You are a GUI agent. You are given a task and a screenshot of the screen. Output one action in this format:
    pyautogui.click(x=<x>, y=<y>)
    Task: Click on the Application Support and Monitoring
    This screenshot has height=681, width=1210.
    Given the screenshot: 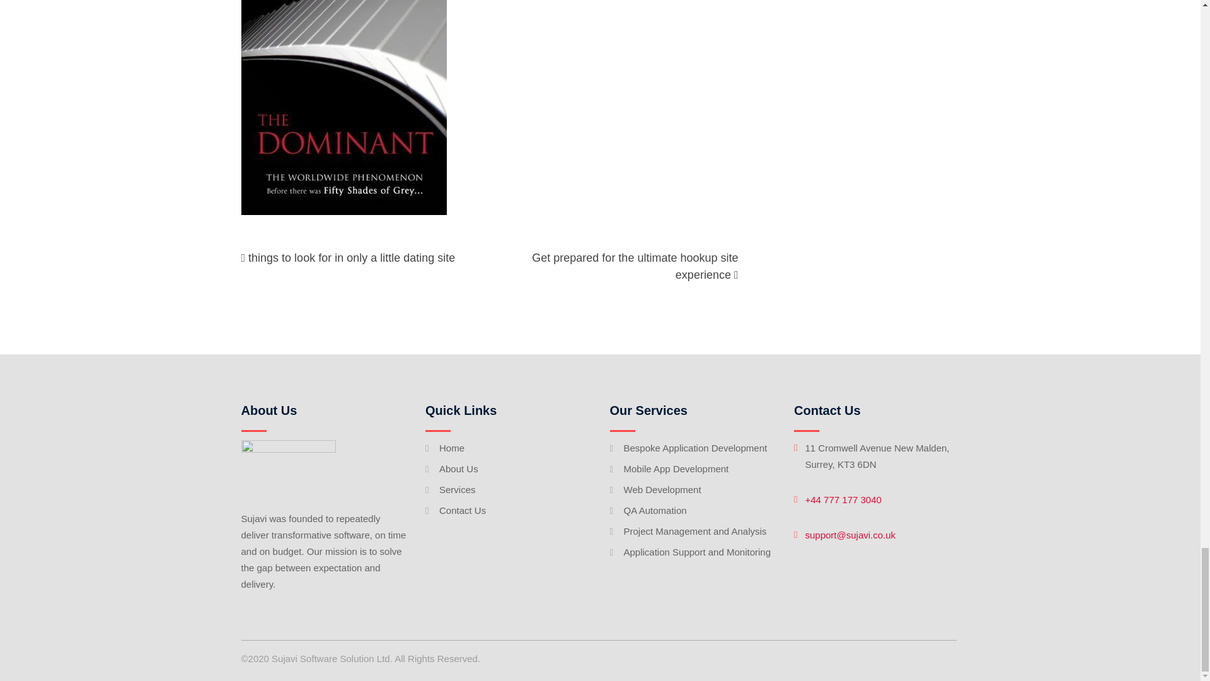 What is the action you would take?
    pyautogui.click(x=697, y=552)
    